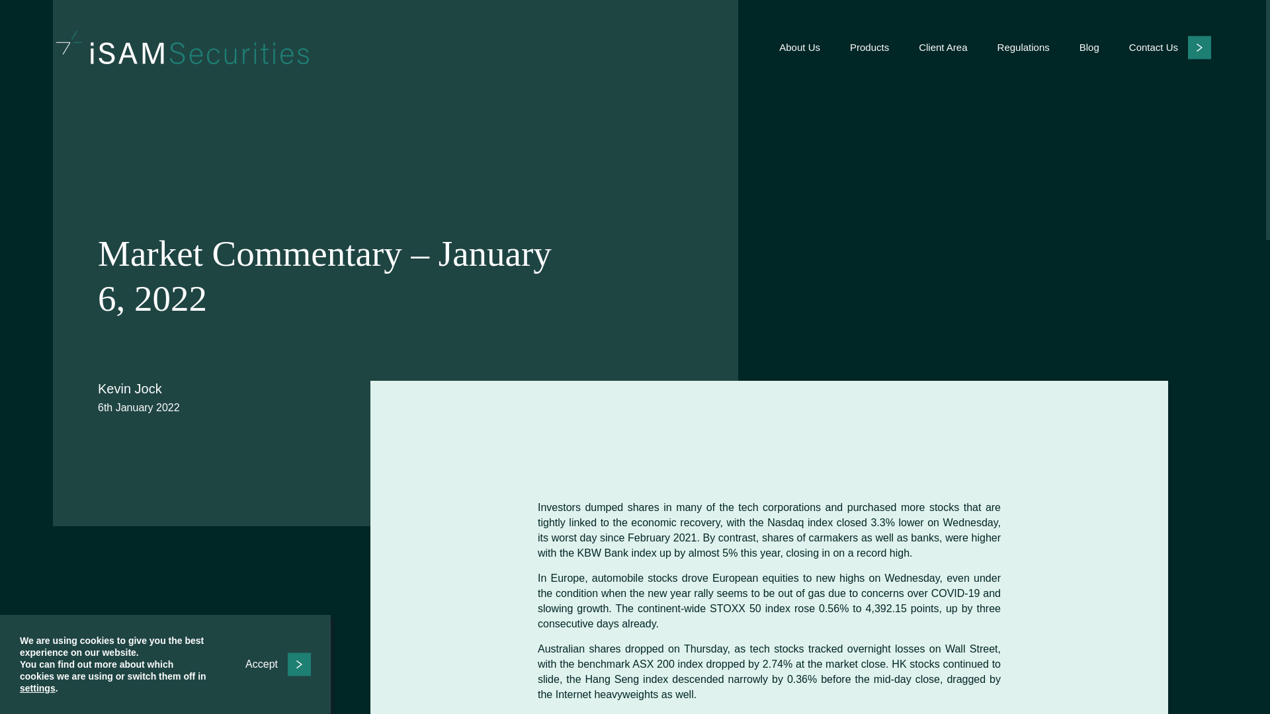  Describe the element at coordinates (800, 47) in the screenshot. I see `About Us` at that location.